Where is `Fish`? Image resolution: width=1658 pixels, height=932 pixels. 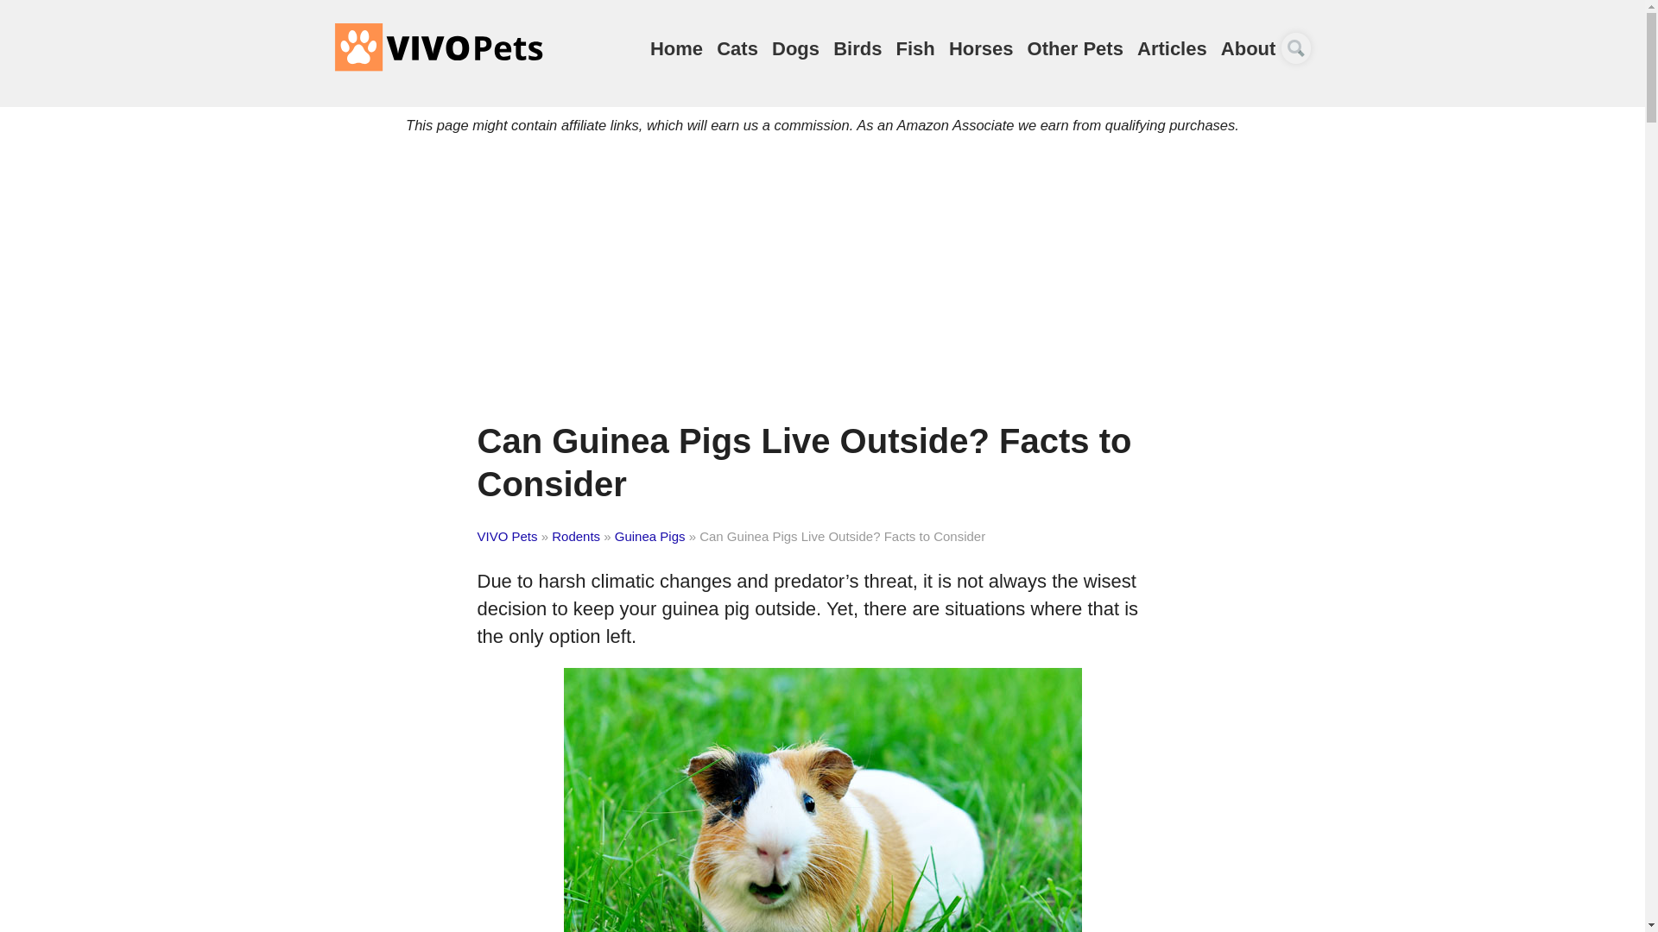
Fish is located at coordinates (915, 48).